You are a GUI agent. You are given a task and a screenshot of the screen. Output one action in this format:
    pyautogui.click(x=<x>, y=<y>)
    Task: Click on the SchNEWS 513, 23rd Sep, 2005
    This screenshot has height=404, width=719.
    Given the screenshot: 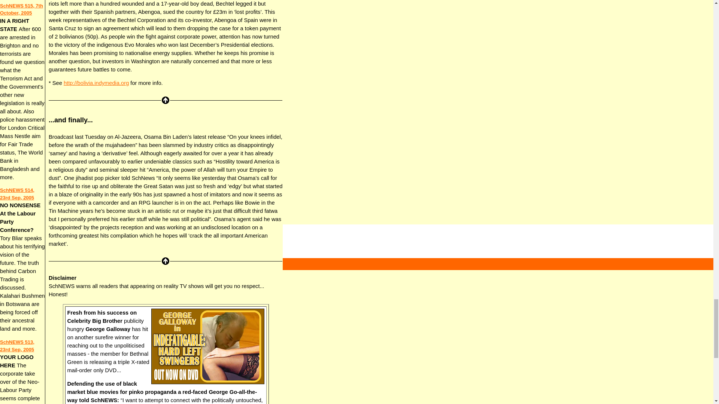 What is the action you would take?
    pyautogui.click(x=17, y=346)
    